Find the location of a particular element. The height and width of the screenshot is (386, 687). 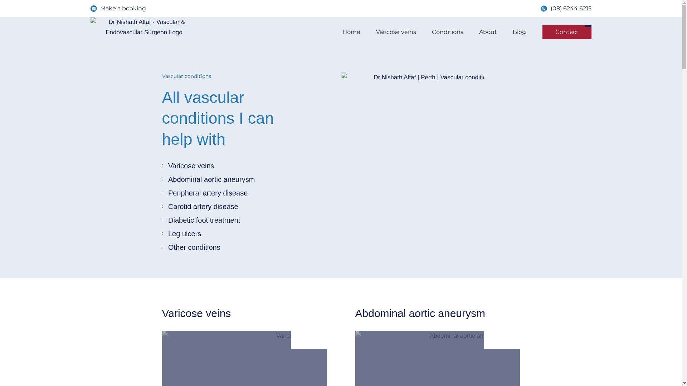

Contact is located at coordinates (567, 32).